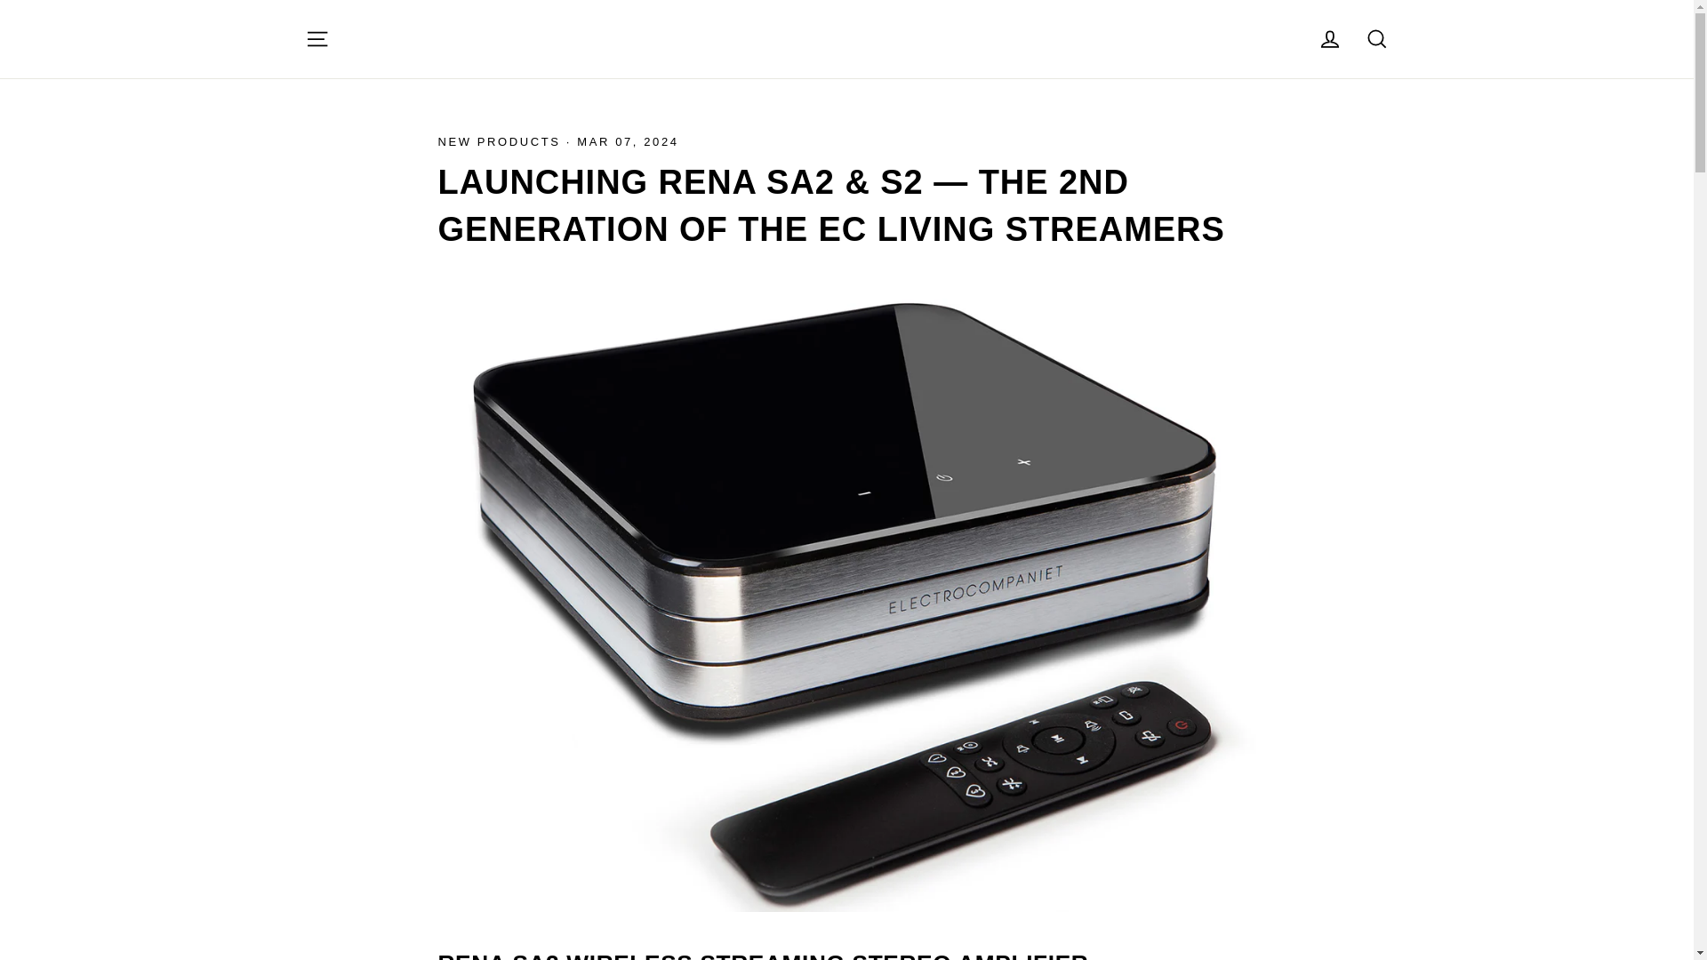  I want to click on icon-search, so click(1376, 39).